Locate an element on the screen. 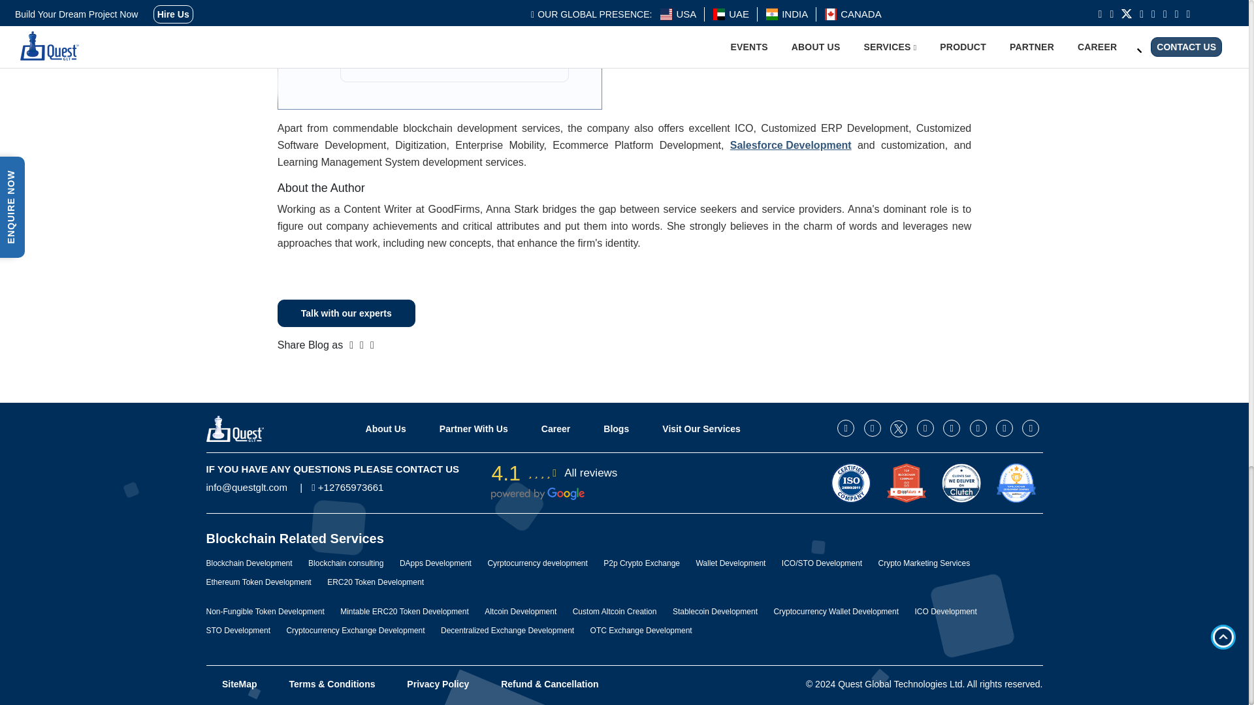 This screenshot has height=705, width=1254. Powered by Google is located at coordinates (538, 493).